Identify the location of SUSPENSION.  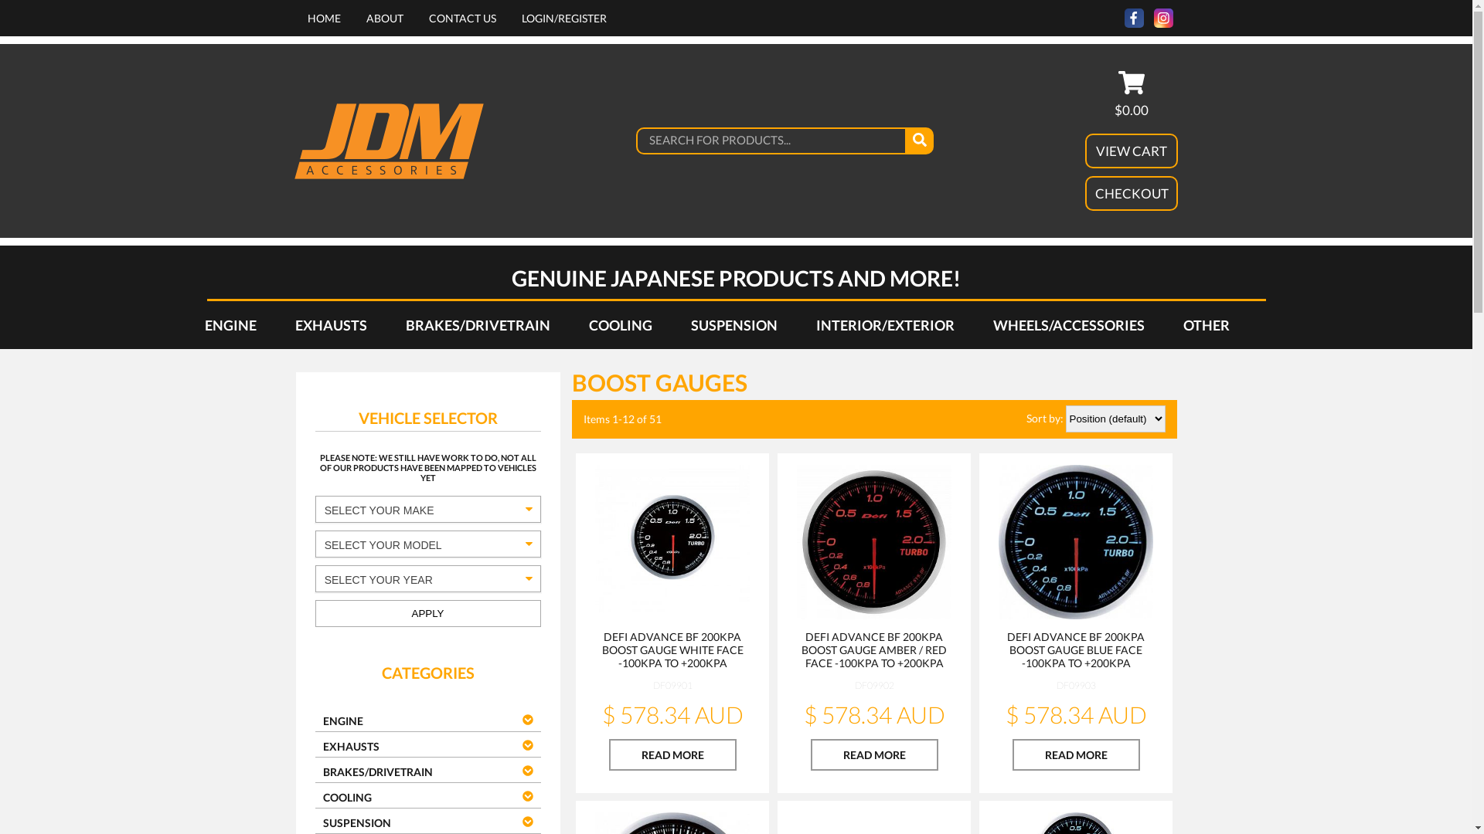
(733, 325).